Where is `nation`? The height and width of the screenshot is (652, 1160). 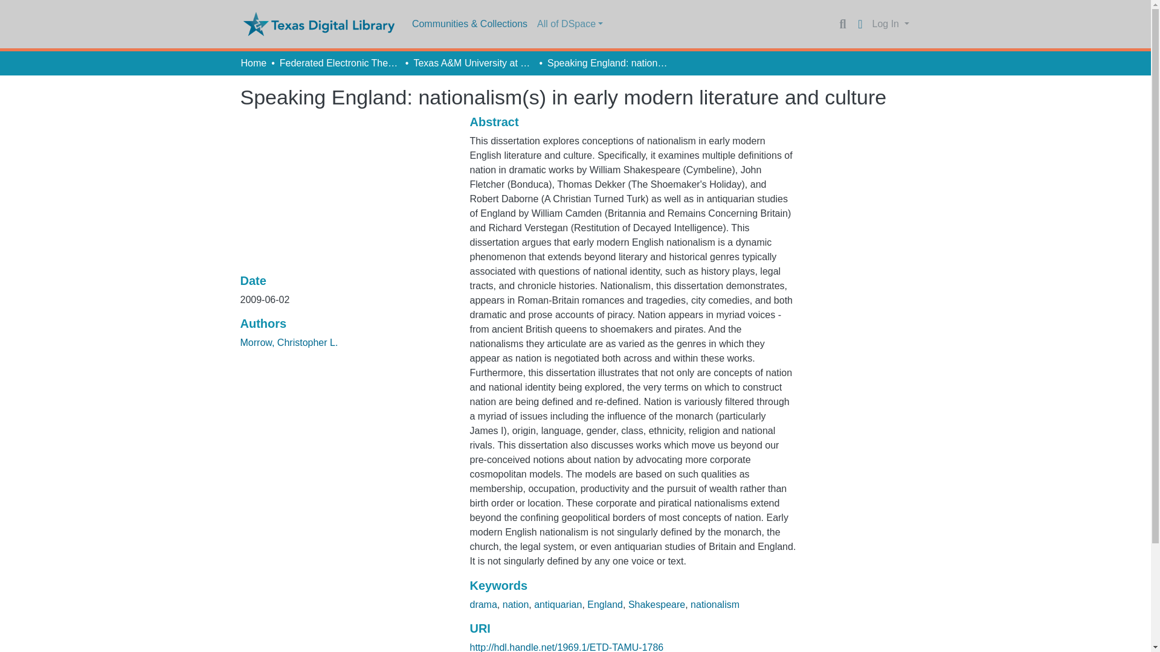 nation is located at coordinates (515, 604).